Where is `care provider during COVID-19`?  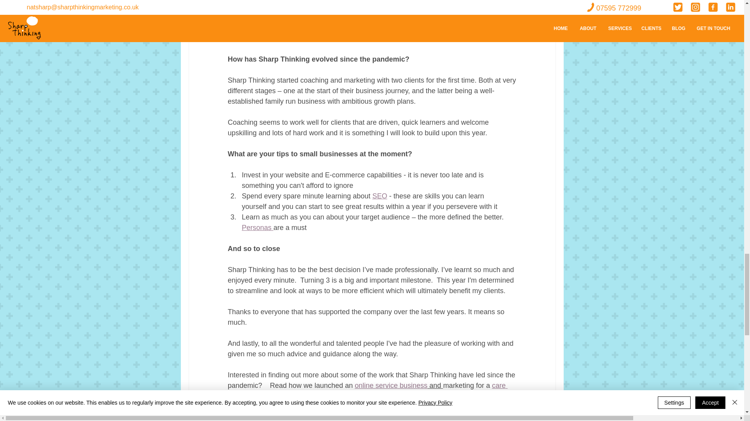 care provider during COVID-19 is located at coordinates (367, 391).